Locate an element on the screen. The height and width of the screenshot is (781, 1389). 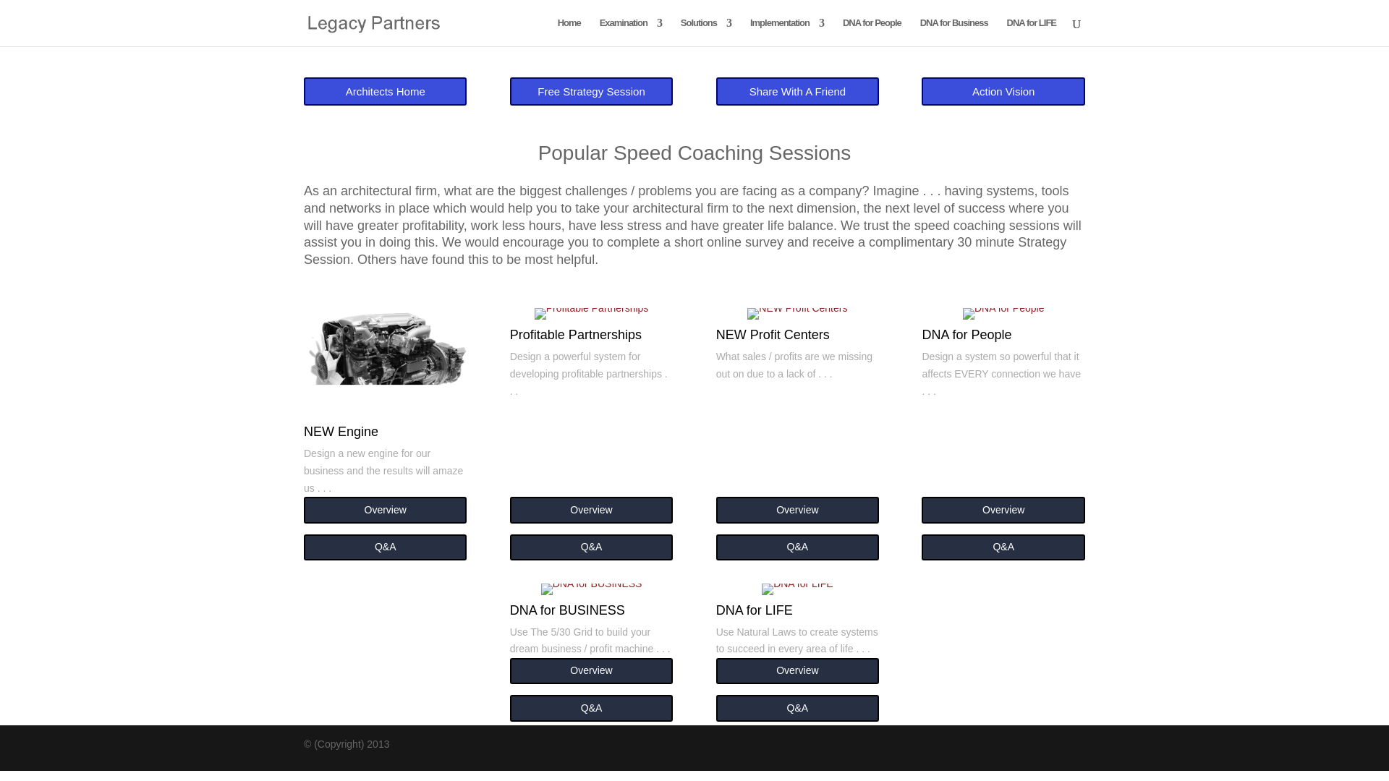
Share With A Friend is located at coordinates (797, 91).